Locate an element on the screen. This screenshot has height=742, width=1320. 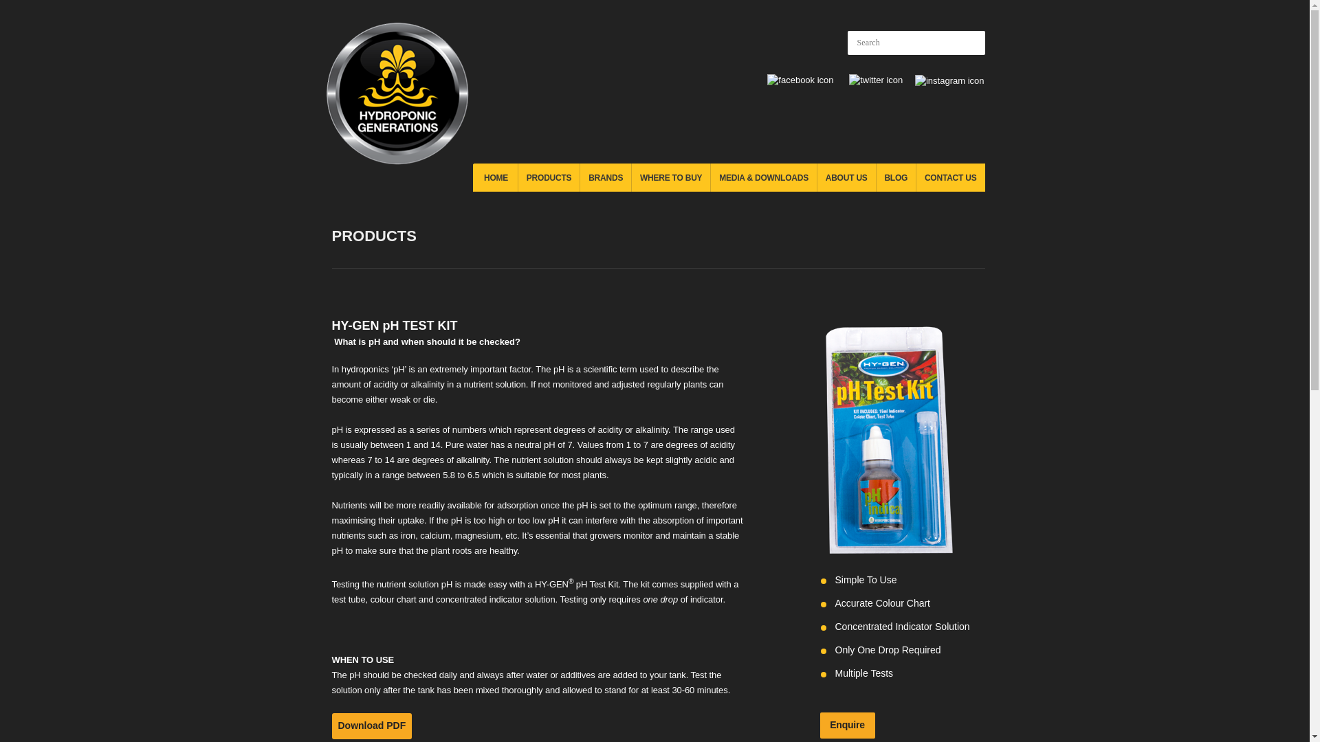
Search is located at coordinates (971, 43).